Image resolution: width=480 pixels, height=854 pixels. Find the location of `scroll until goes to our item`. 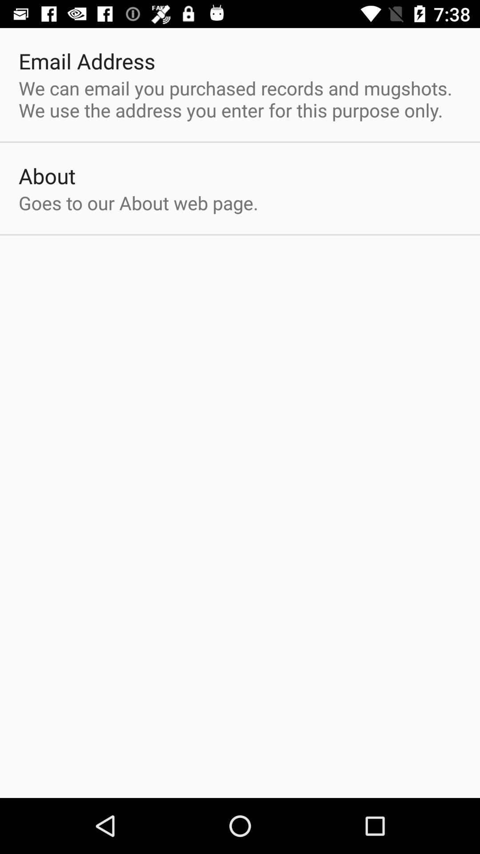

scroll until goes to our item is located at coordinates (139, 203).